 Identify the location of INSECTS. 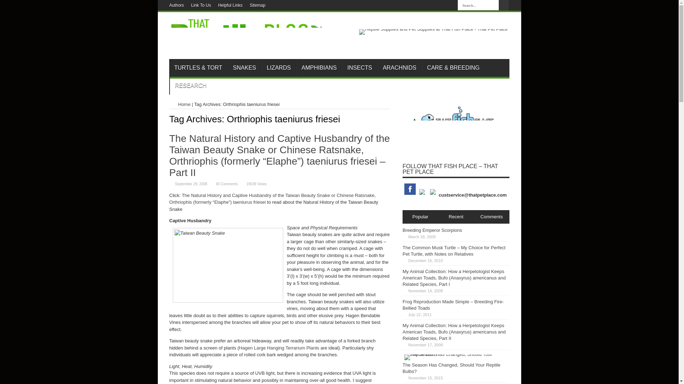
(359, 68).